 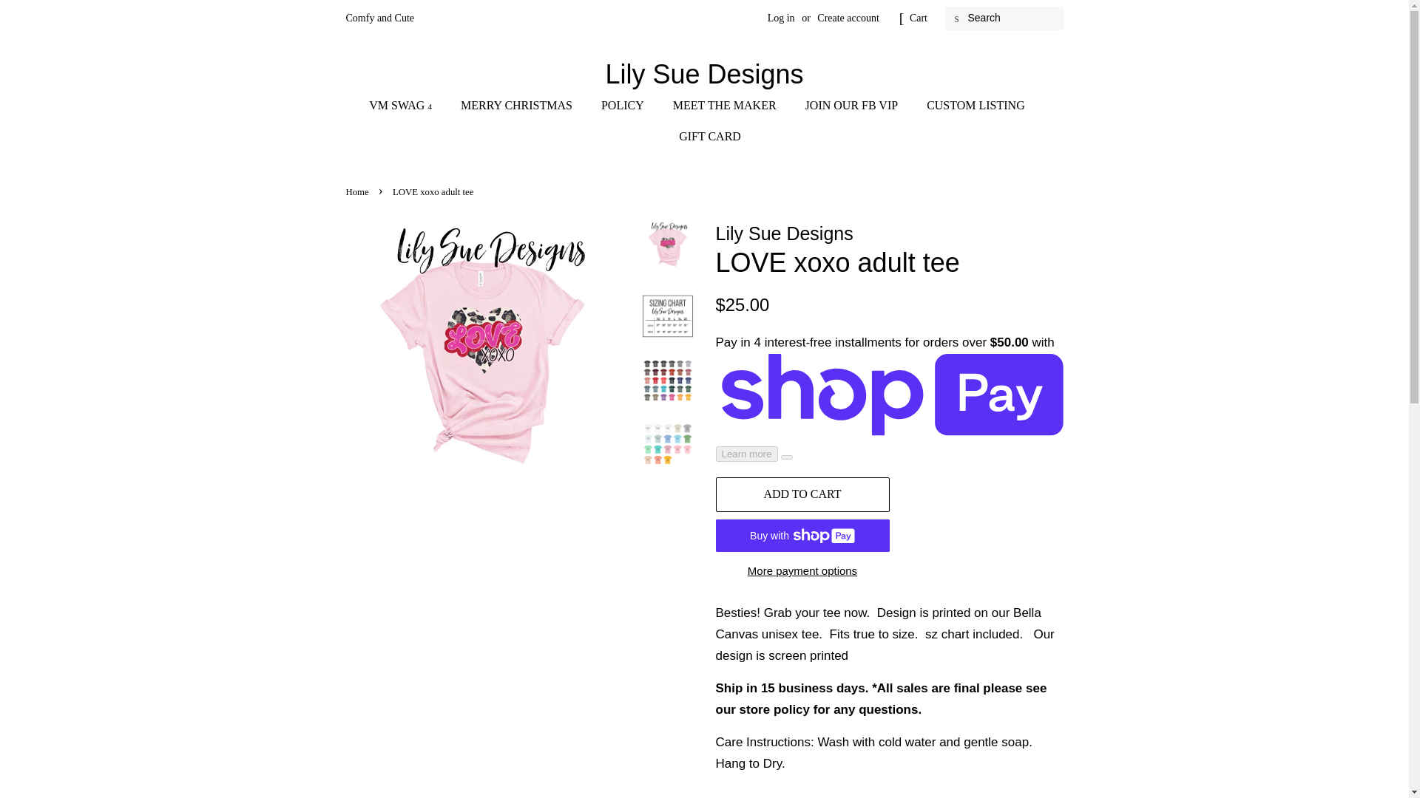 I want to click on Create account, so click(x=848, y=18).